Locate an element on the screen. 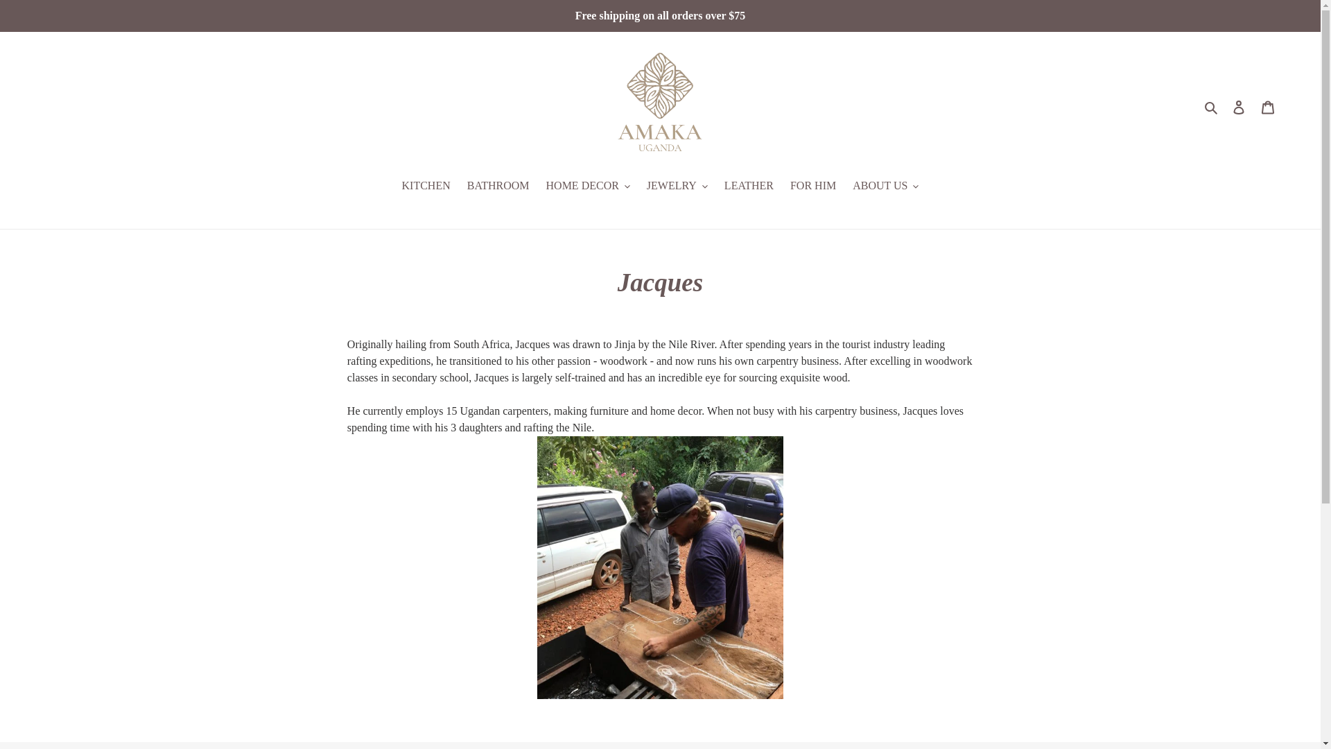  KITCHEN is located at coordinates (426, 186).